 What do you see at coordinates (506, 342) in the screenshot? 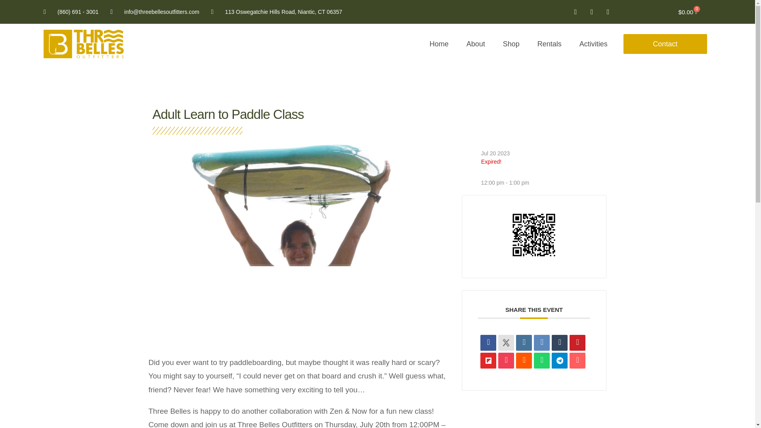
I see `X Social Network` at bounding box center [506, 342].